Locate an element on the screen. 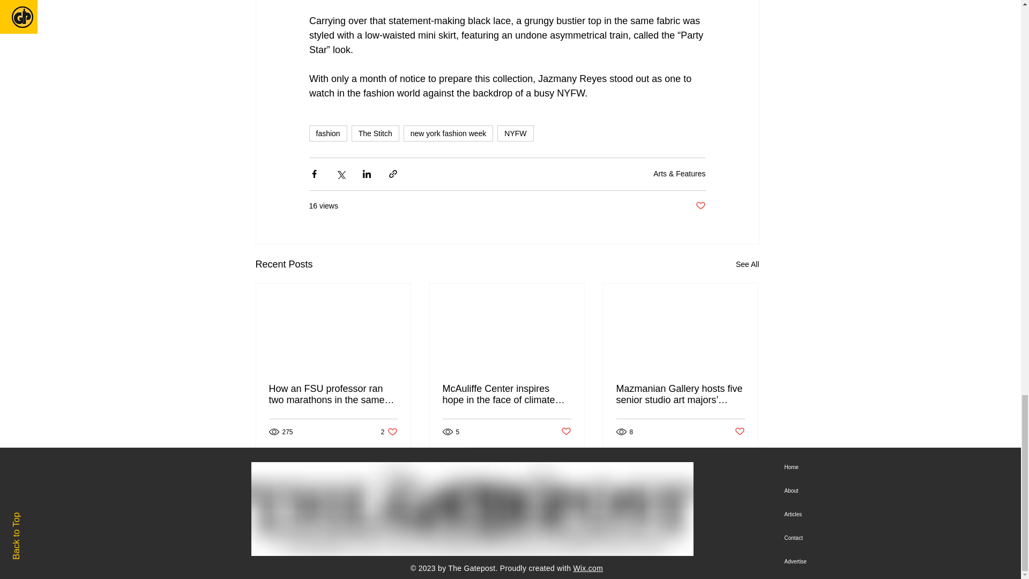 This screenshot has width=1029, height=579. fashion is located at coordinates (389, 432).